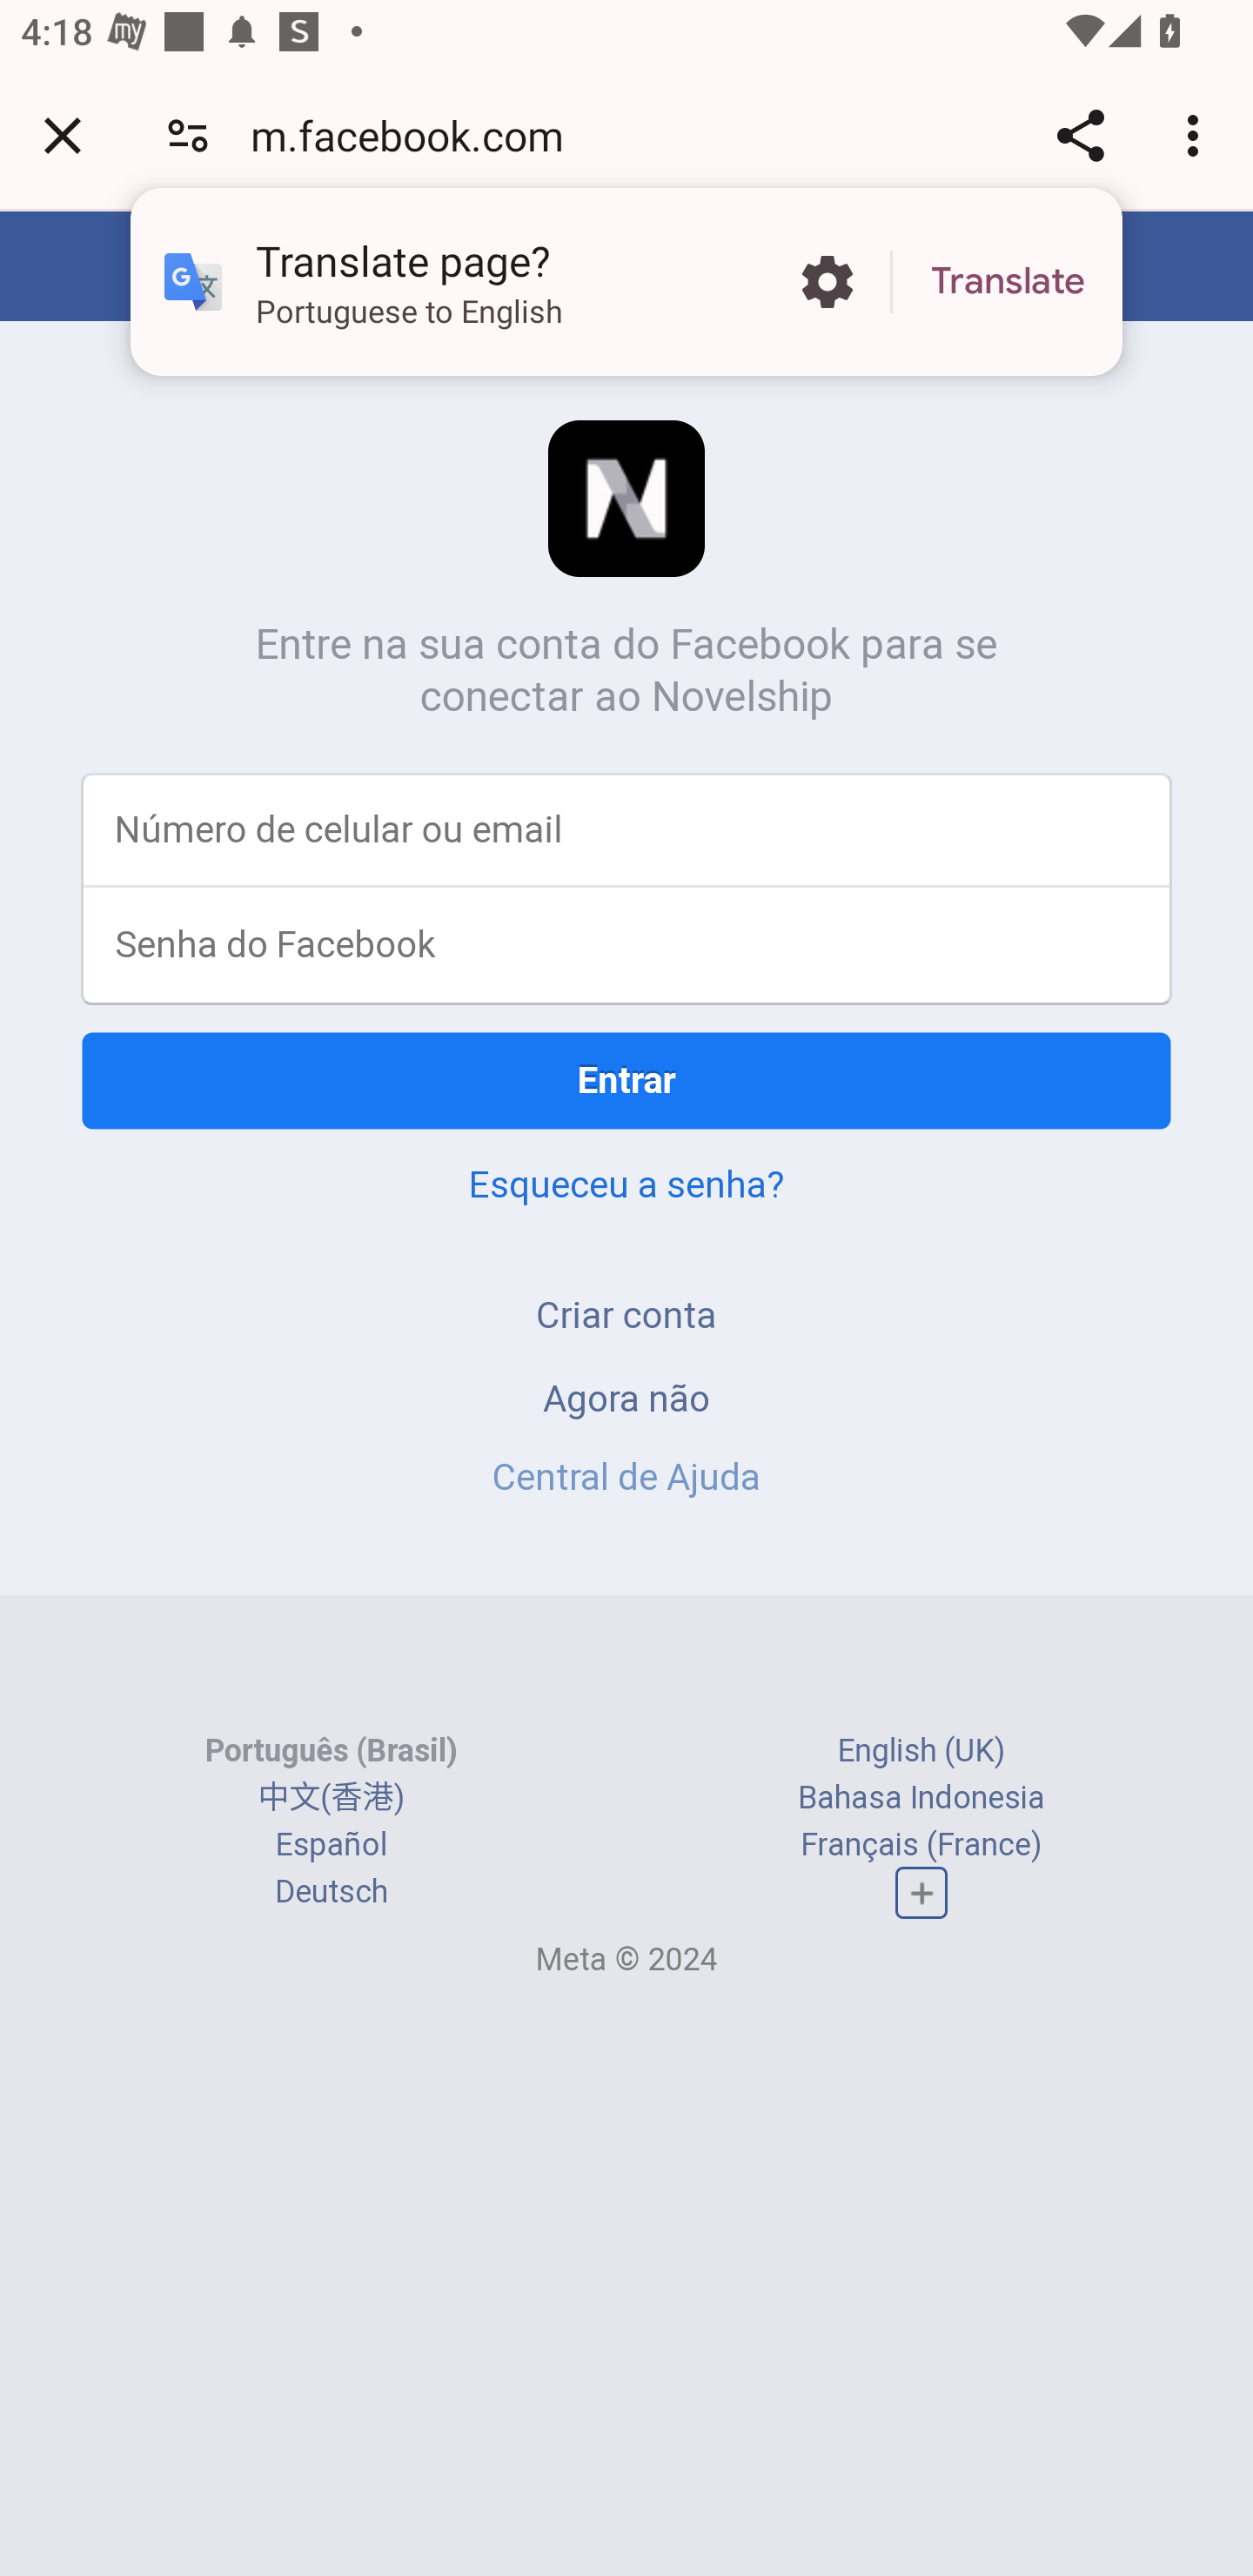  I want to click on Agora não, so click(626, 1397).